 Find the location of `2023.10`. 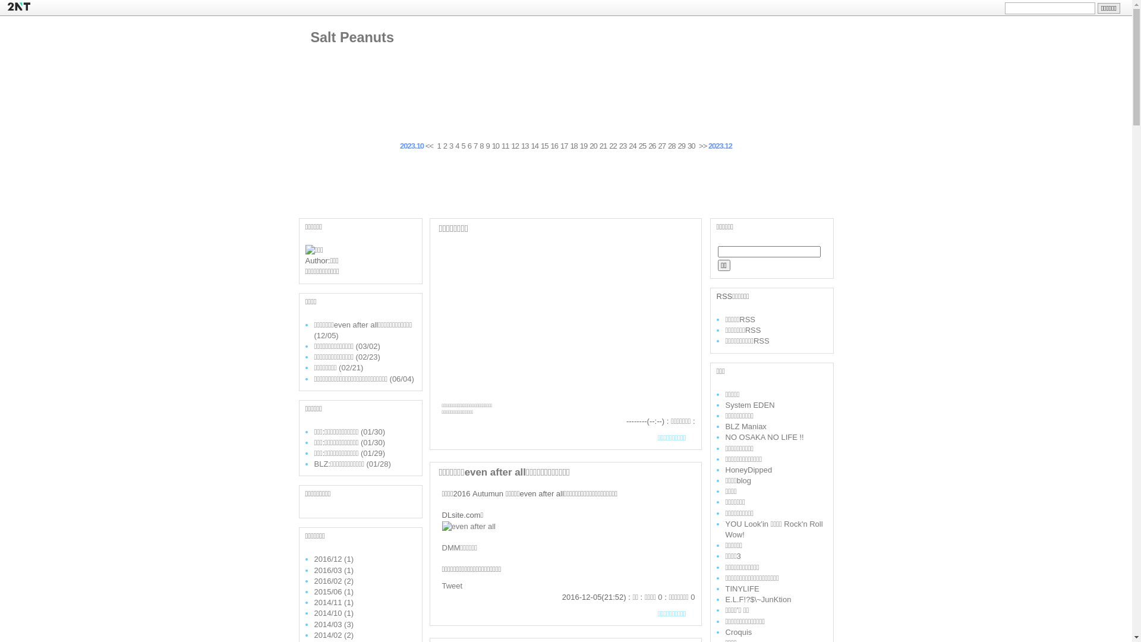

2023.10 is located at coordinates (412, 146).